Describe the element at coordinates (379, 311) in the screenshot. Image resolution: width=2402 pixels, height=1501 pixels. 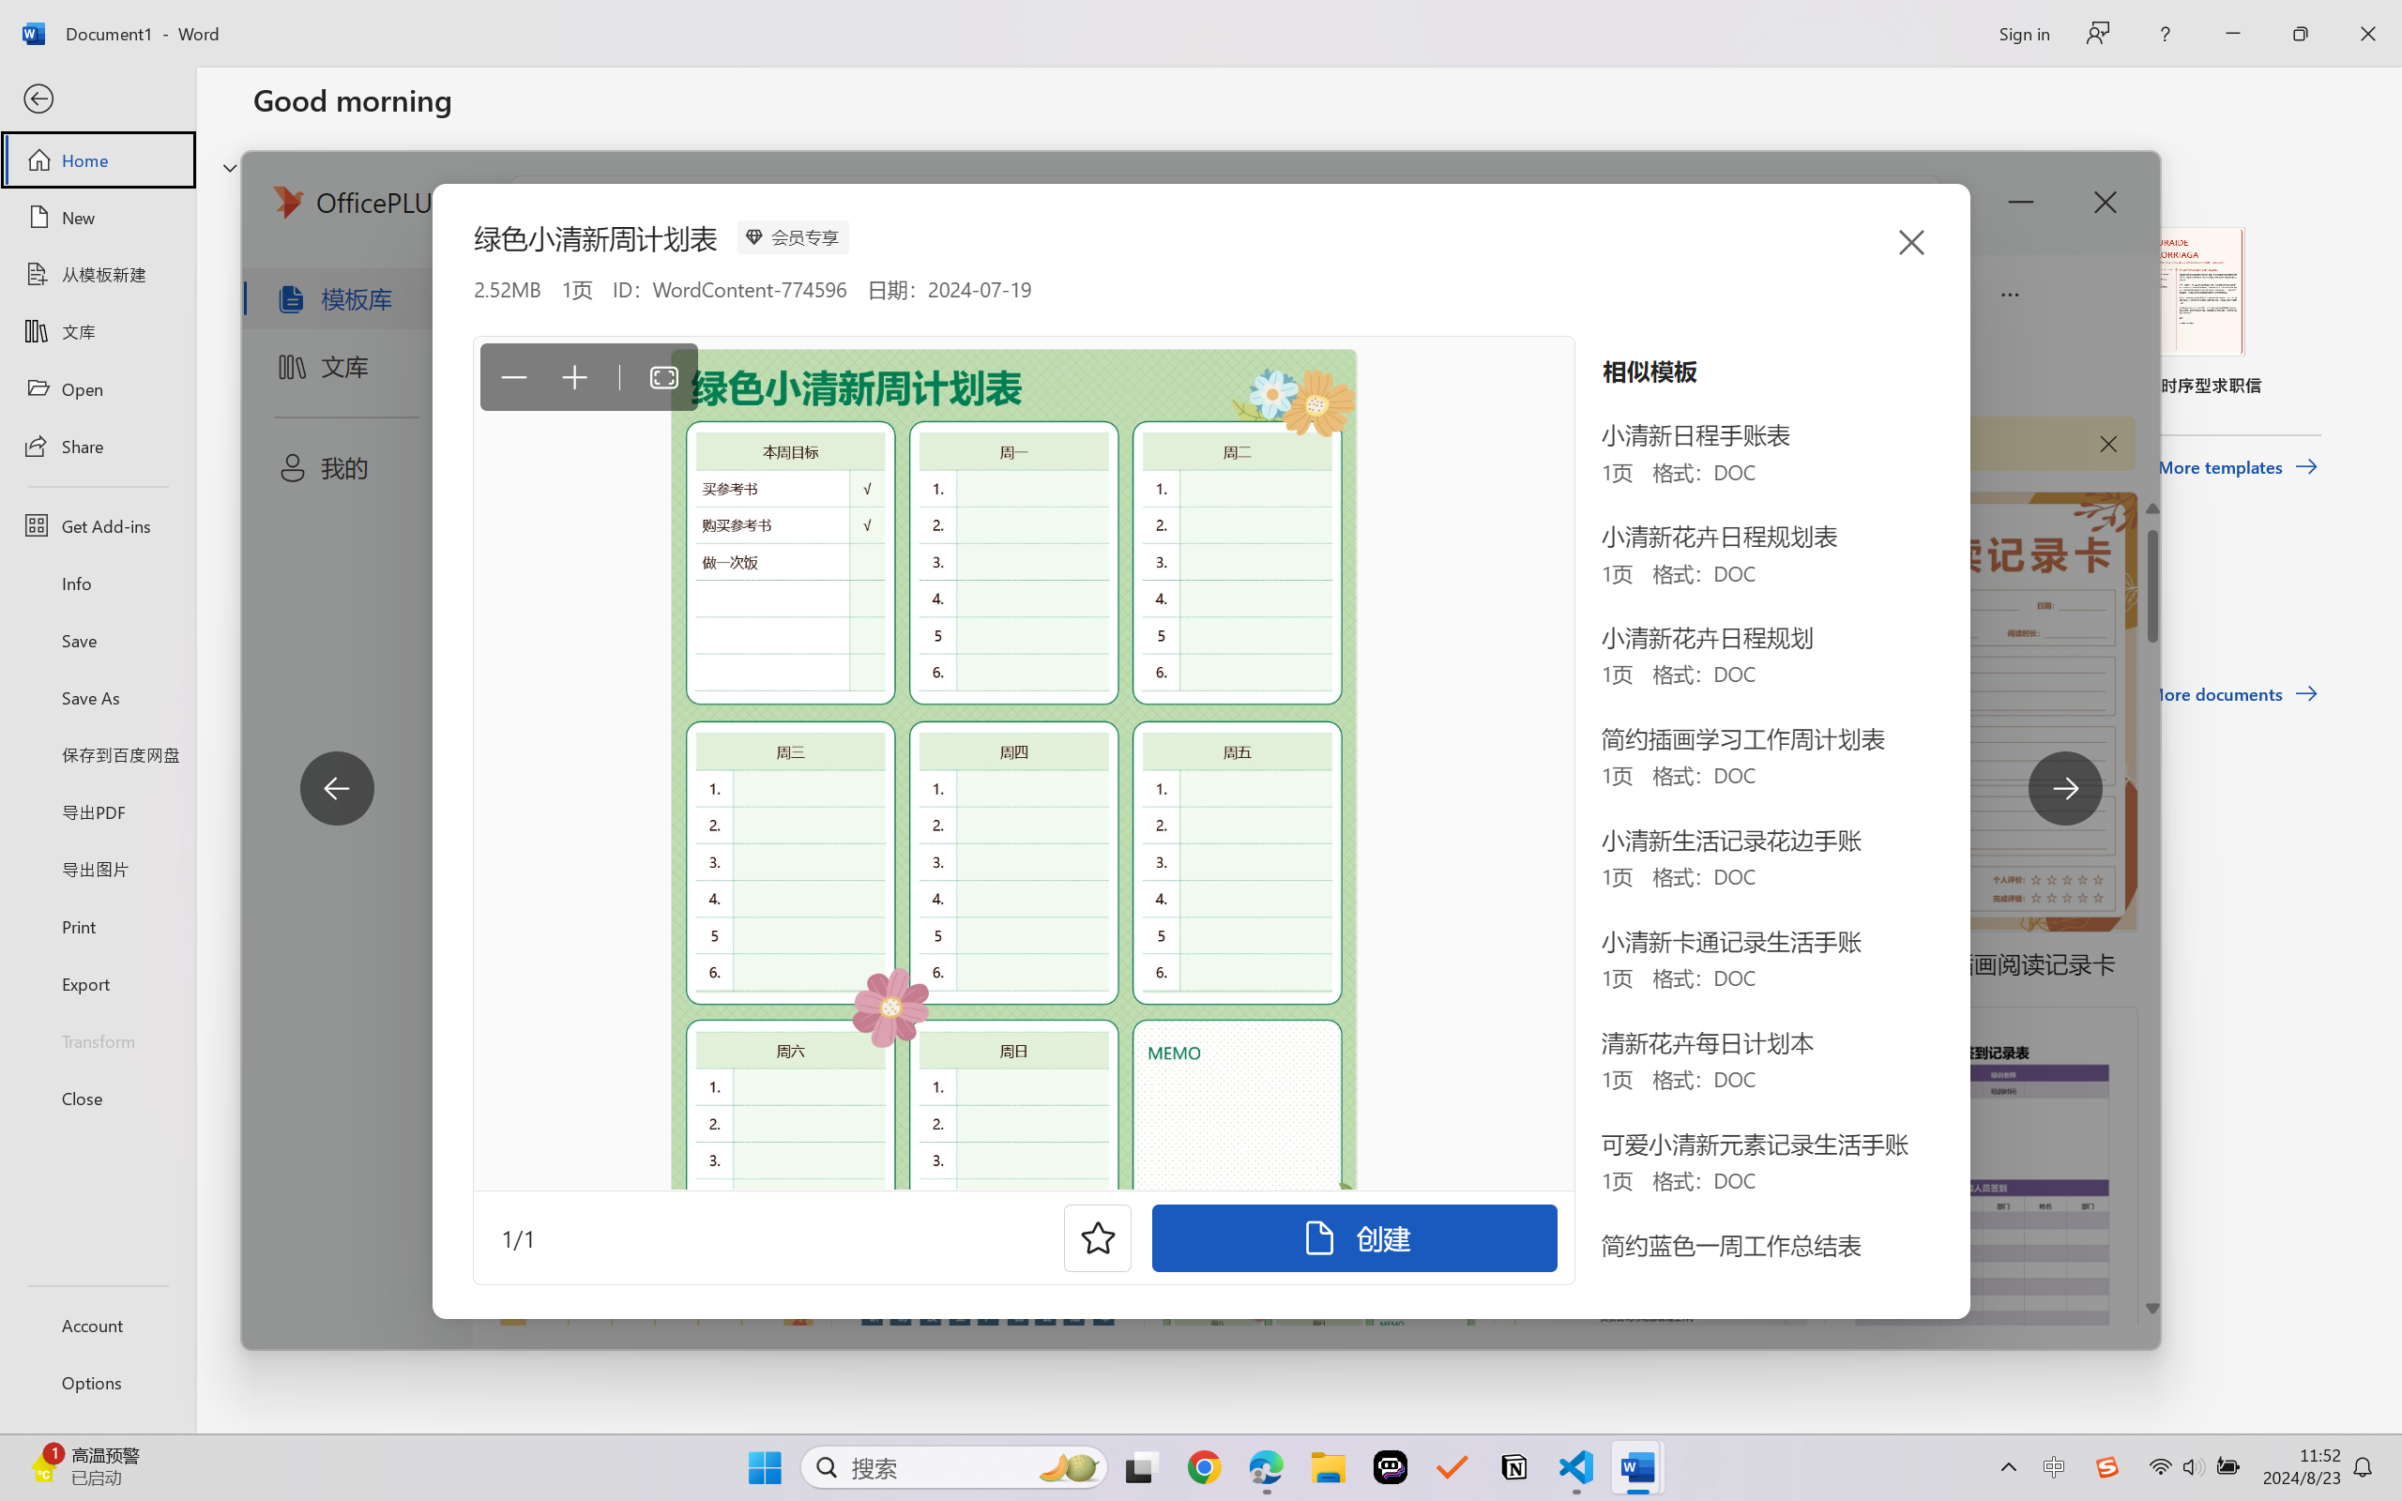
I see `Blank document` at that location.